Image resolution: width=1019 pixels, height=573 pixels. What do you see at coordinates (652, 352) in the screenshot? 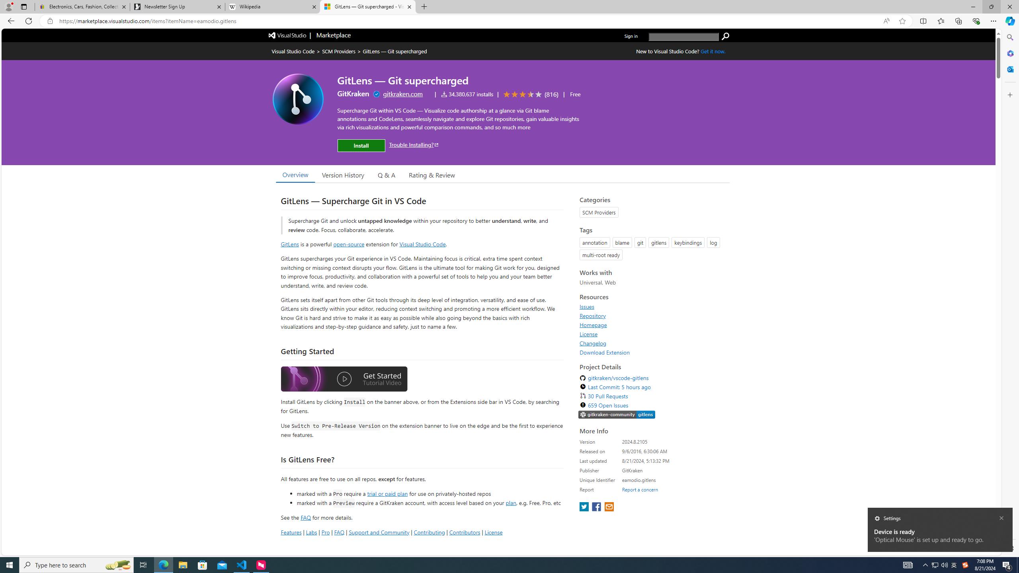
I see `Download Extension` at bounding box center [652, 352].